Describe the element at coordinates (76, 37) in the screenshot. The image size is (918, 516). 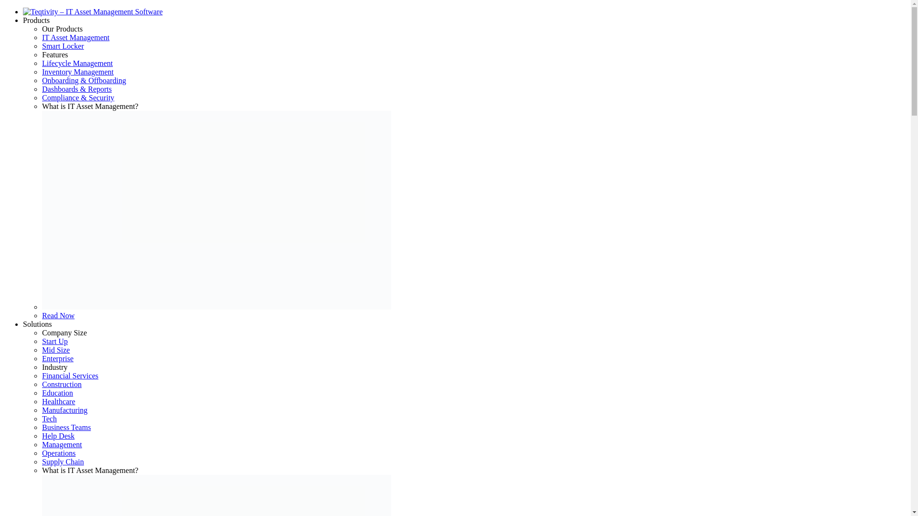
I see `IT Asset Management` at that location.